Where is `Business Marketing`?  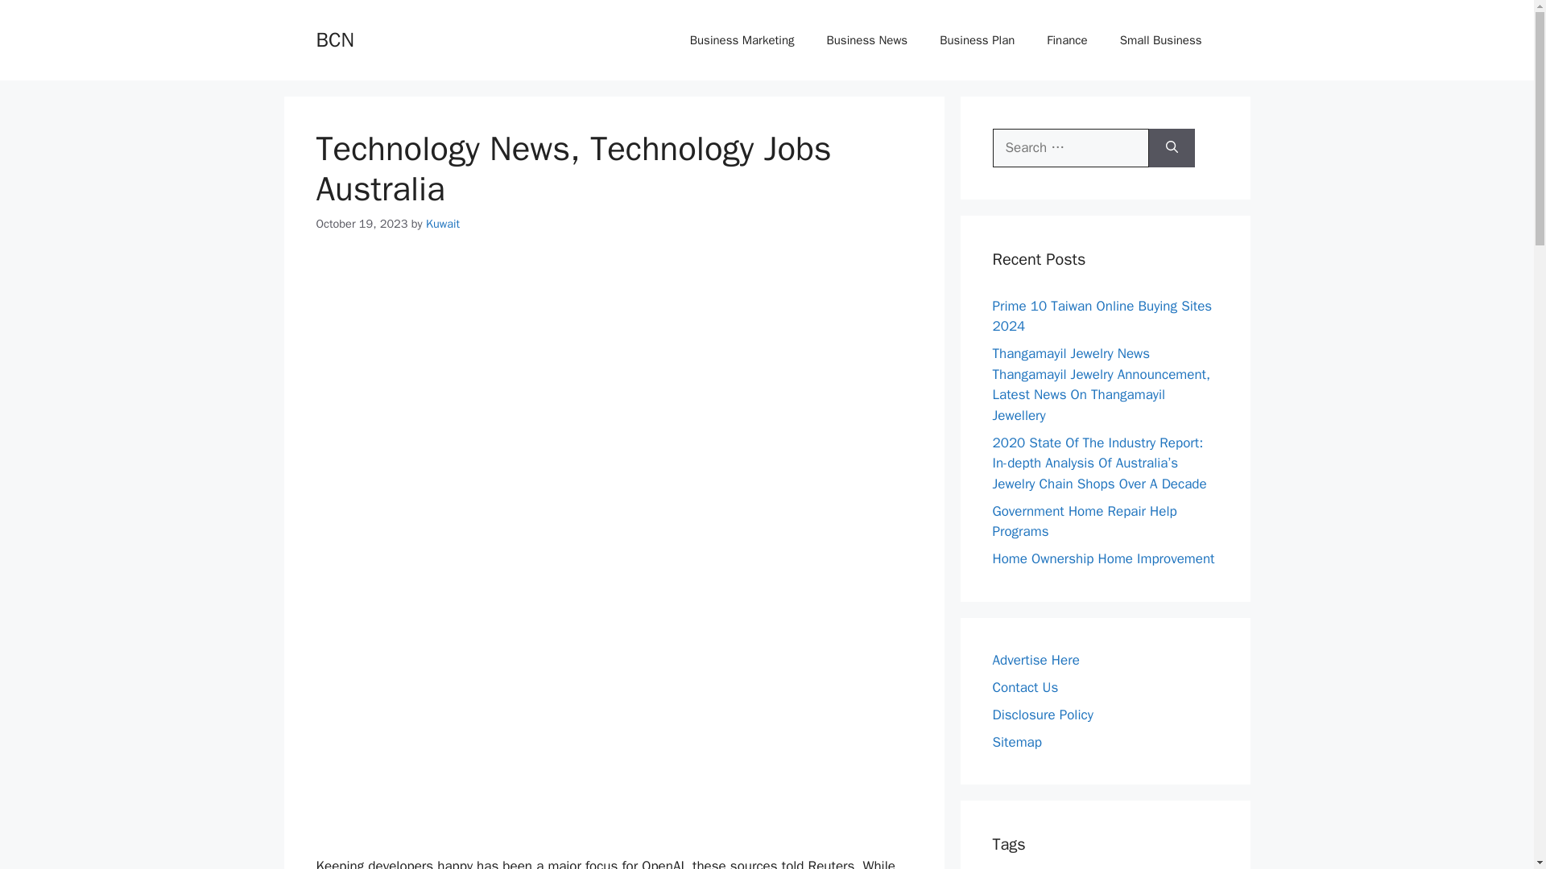
Business Marketing is located at coordinates (742, 40).